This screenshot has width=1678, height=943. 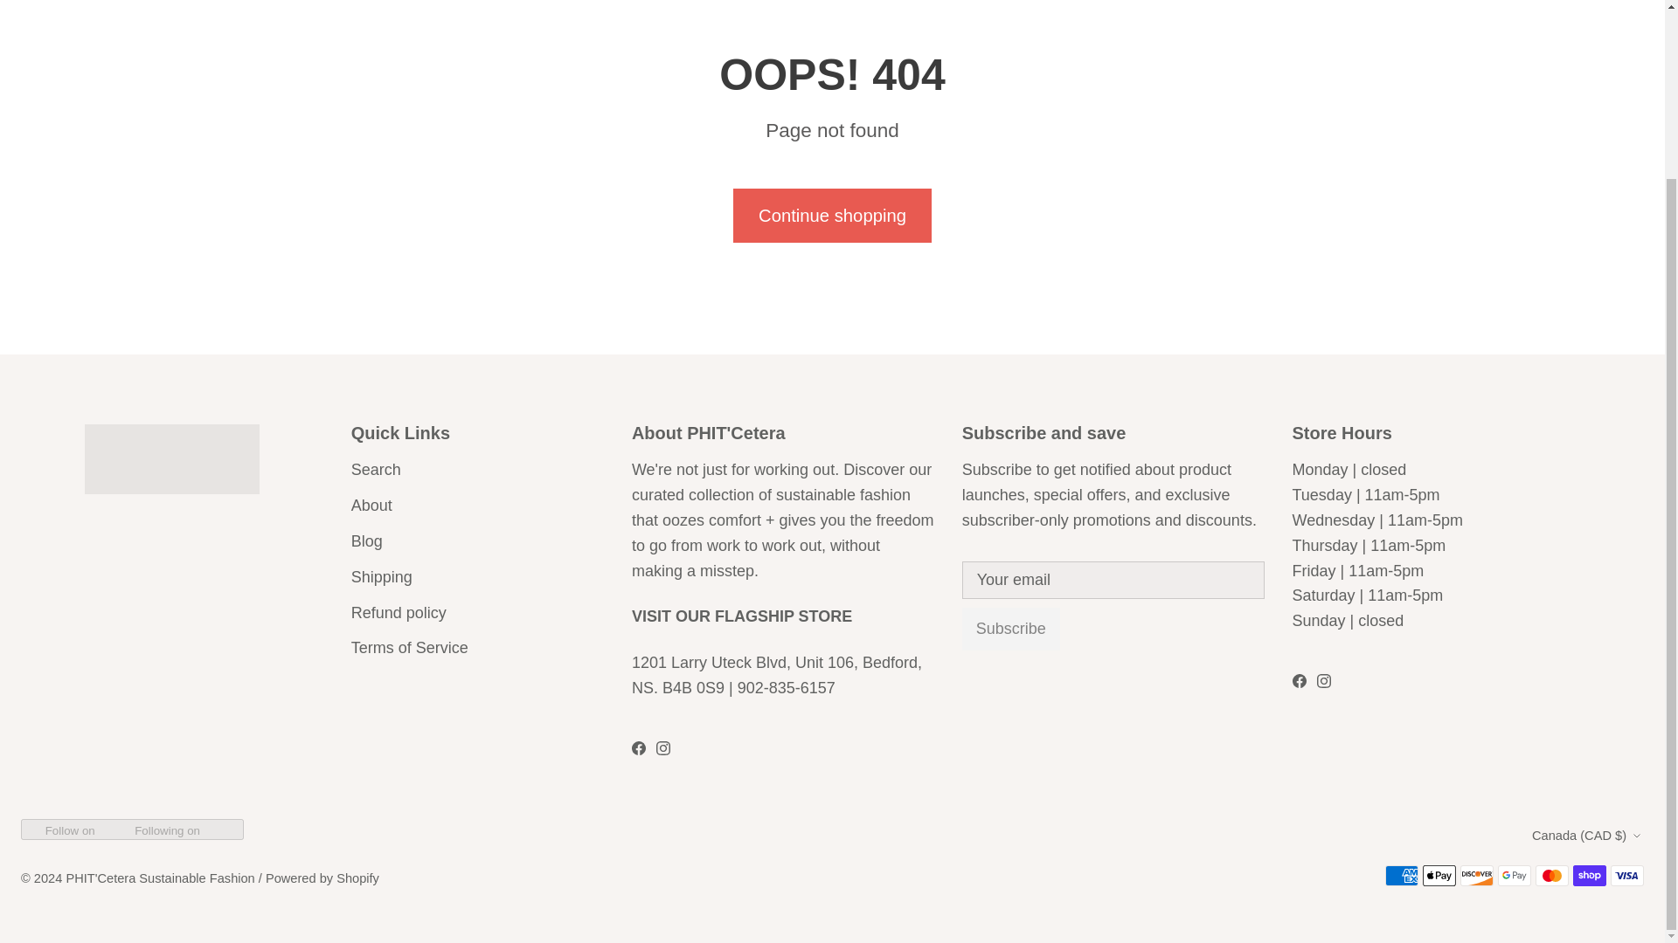 I want to click on Discover, so click(x=1476, y=876).